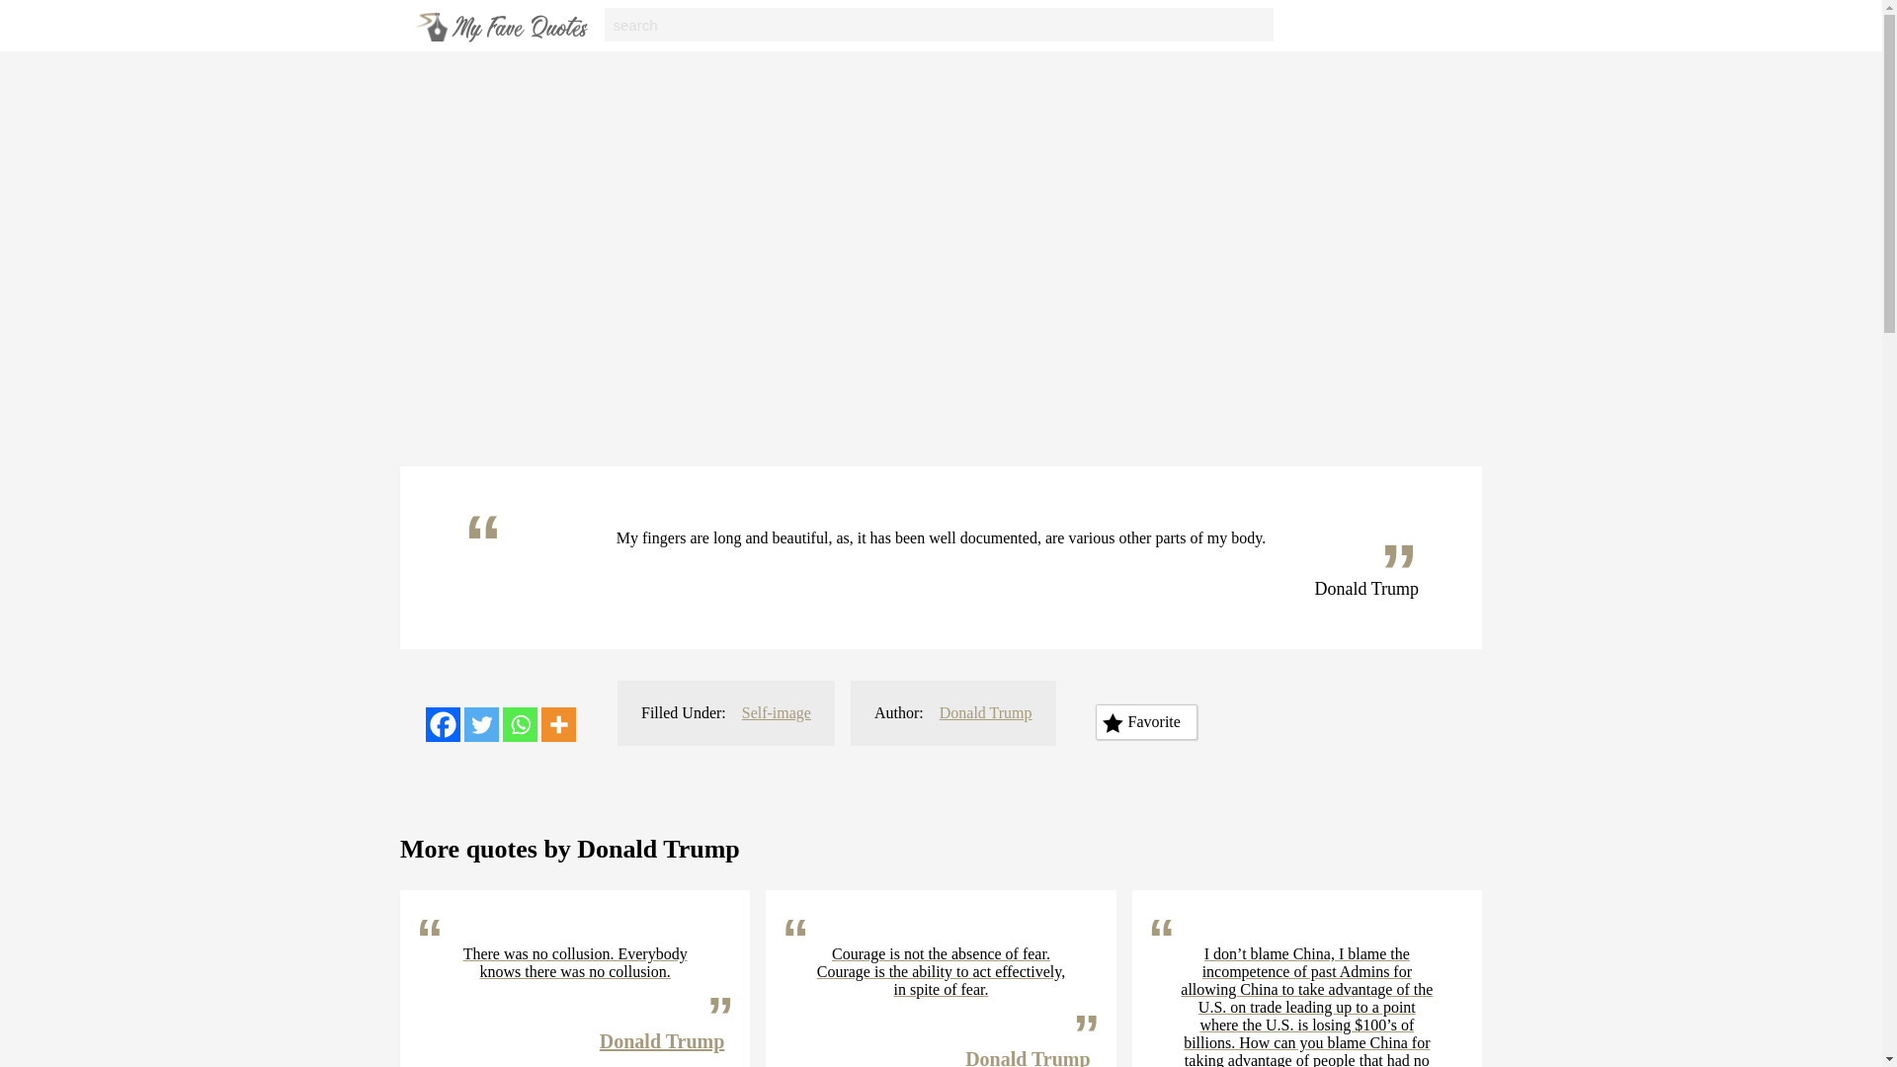 The image size is (1897, 1067). I want to click on Donald Trump, so click(985, 712).